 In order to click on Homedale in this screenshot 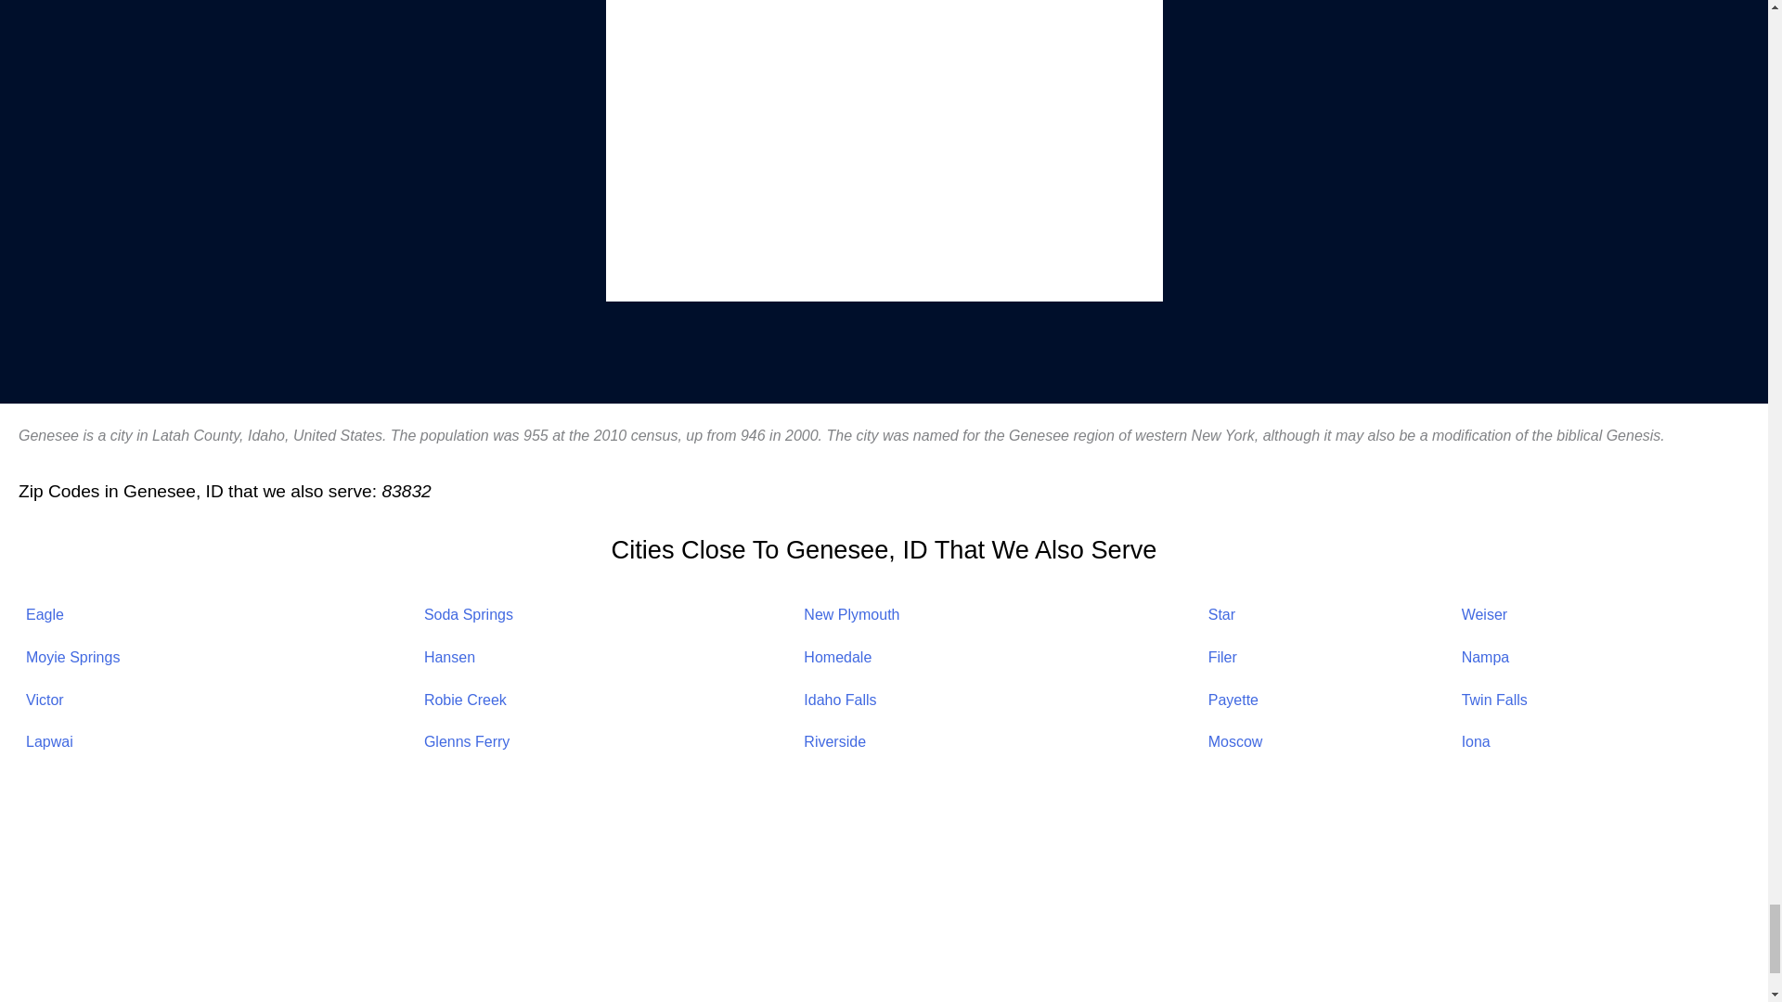, I will do `click(837, 657)`.